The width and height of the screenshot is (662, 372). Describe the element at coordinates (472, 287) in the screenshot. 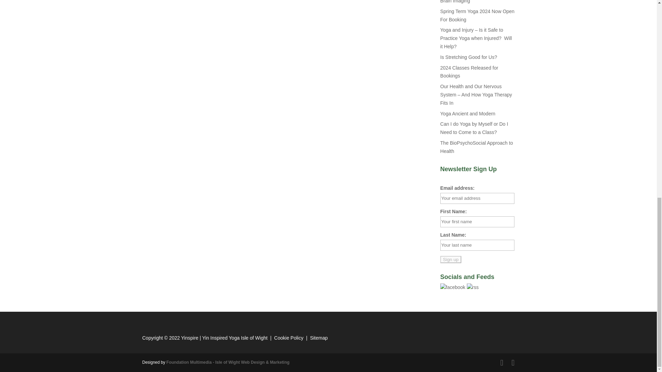

I see `rss` at that location.